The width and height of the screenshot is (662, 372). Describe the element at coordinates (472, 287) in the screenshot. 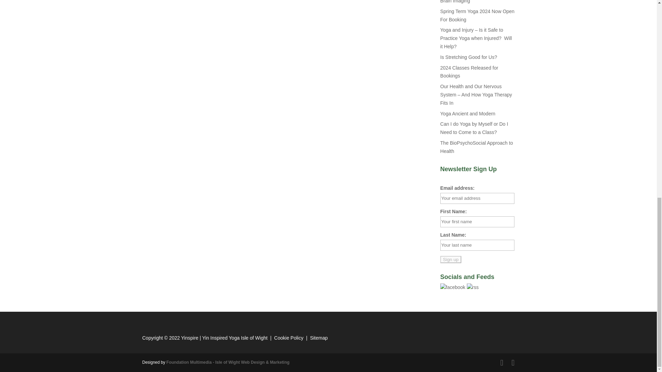

I see `rss` at that location.